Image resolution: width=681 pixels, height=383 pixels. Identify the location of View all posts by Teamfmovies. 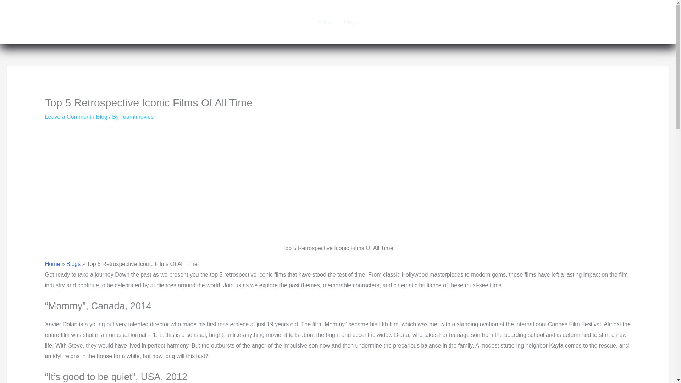
(137, 117).